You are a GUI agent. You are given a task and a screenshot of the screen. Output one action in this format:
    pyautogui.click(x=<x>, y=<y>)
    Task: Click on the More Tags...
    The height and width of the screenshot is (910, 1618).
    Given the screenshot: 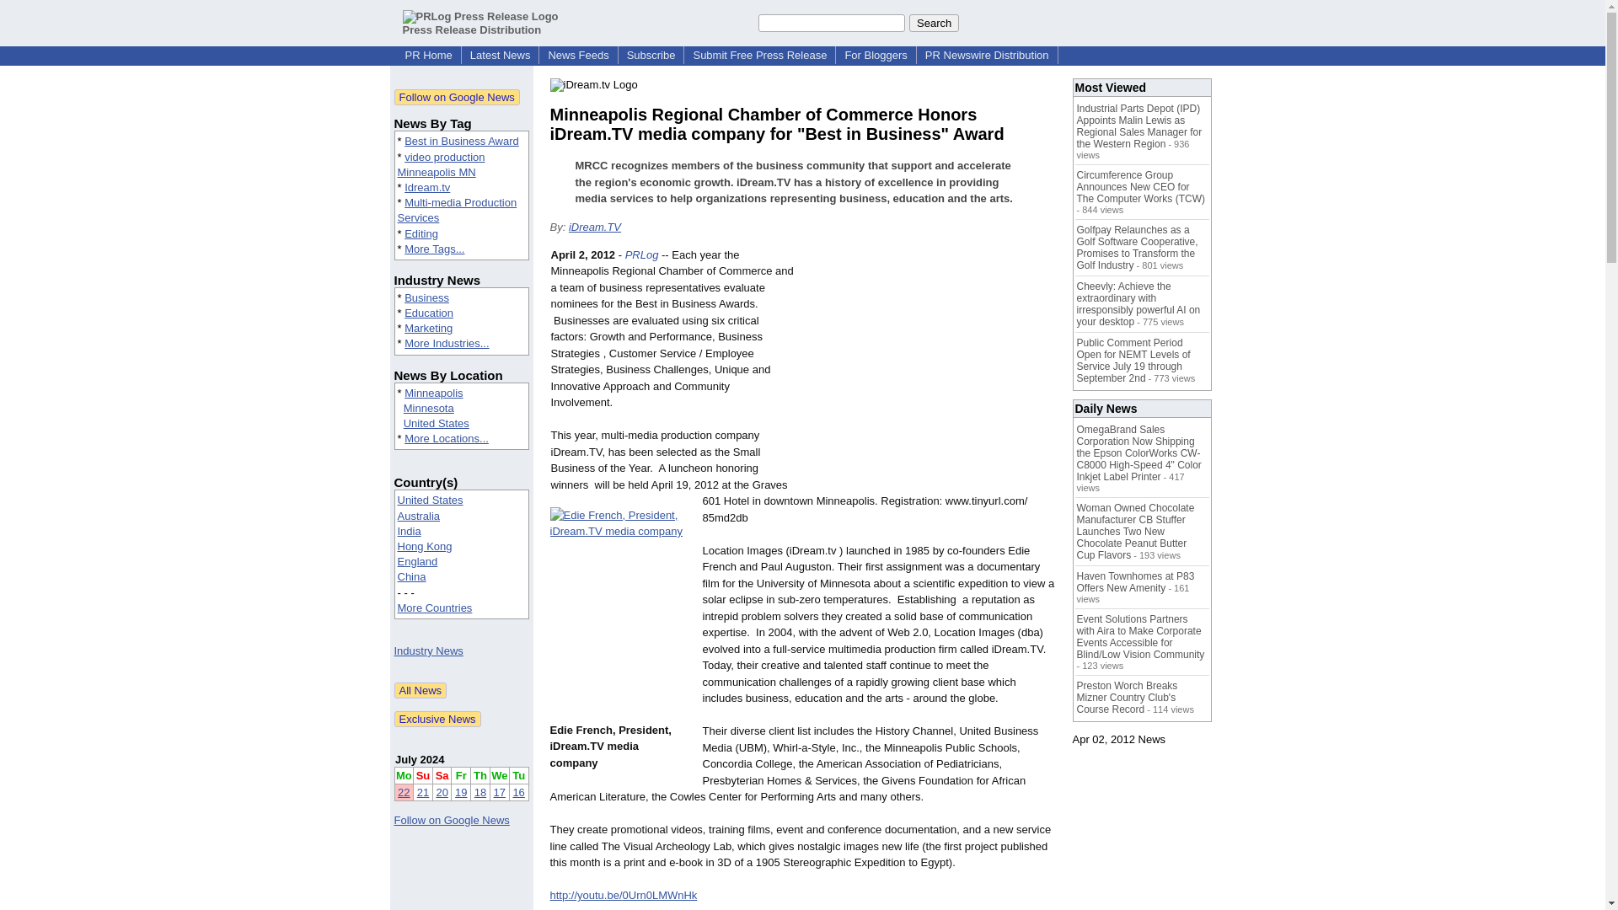 What is the action you would take?
    pyautogui.click(x=435, y=249)
    